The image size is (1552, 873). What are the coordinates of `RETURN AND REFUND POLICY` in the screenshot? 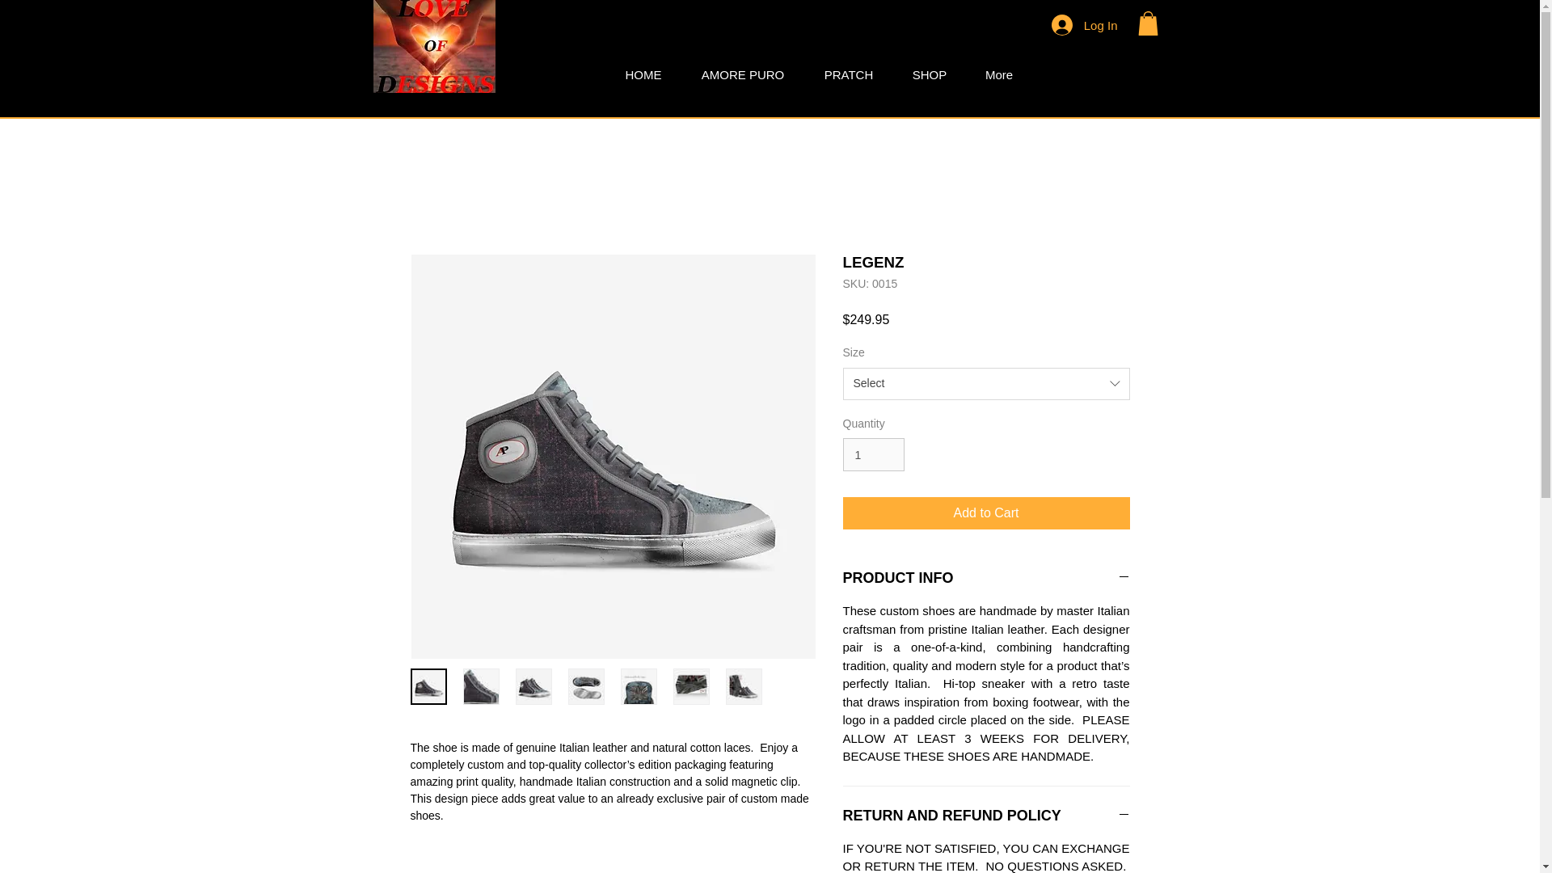 It's located at (986, 815).